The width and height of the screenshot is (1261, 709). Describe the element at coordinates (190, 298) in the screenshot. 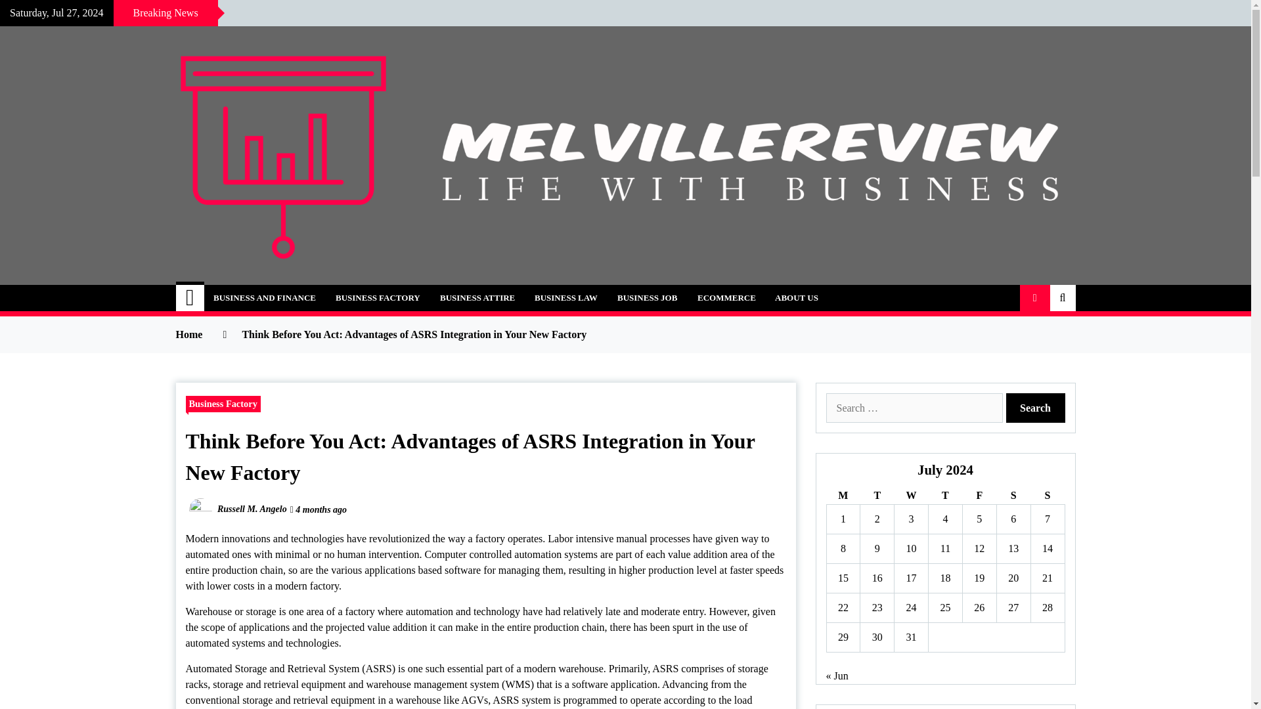

I see `Home` at that location.